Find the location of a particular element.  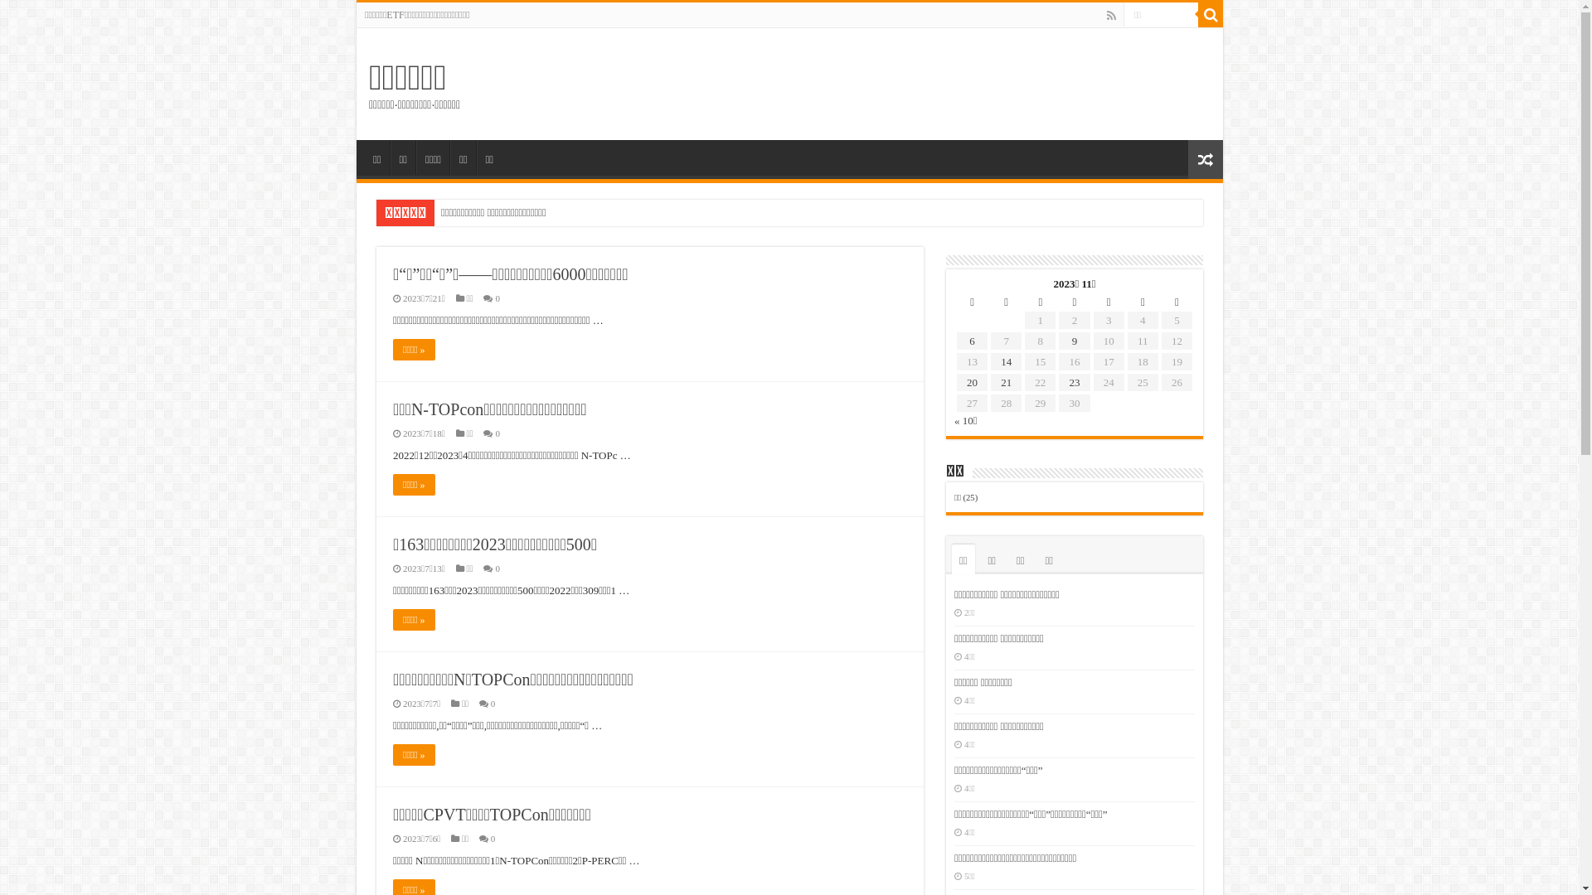

Rss is located at coordinates (1111, 16).